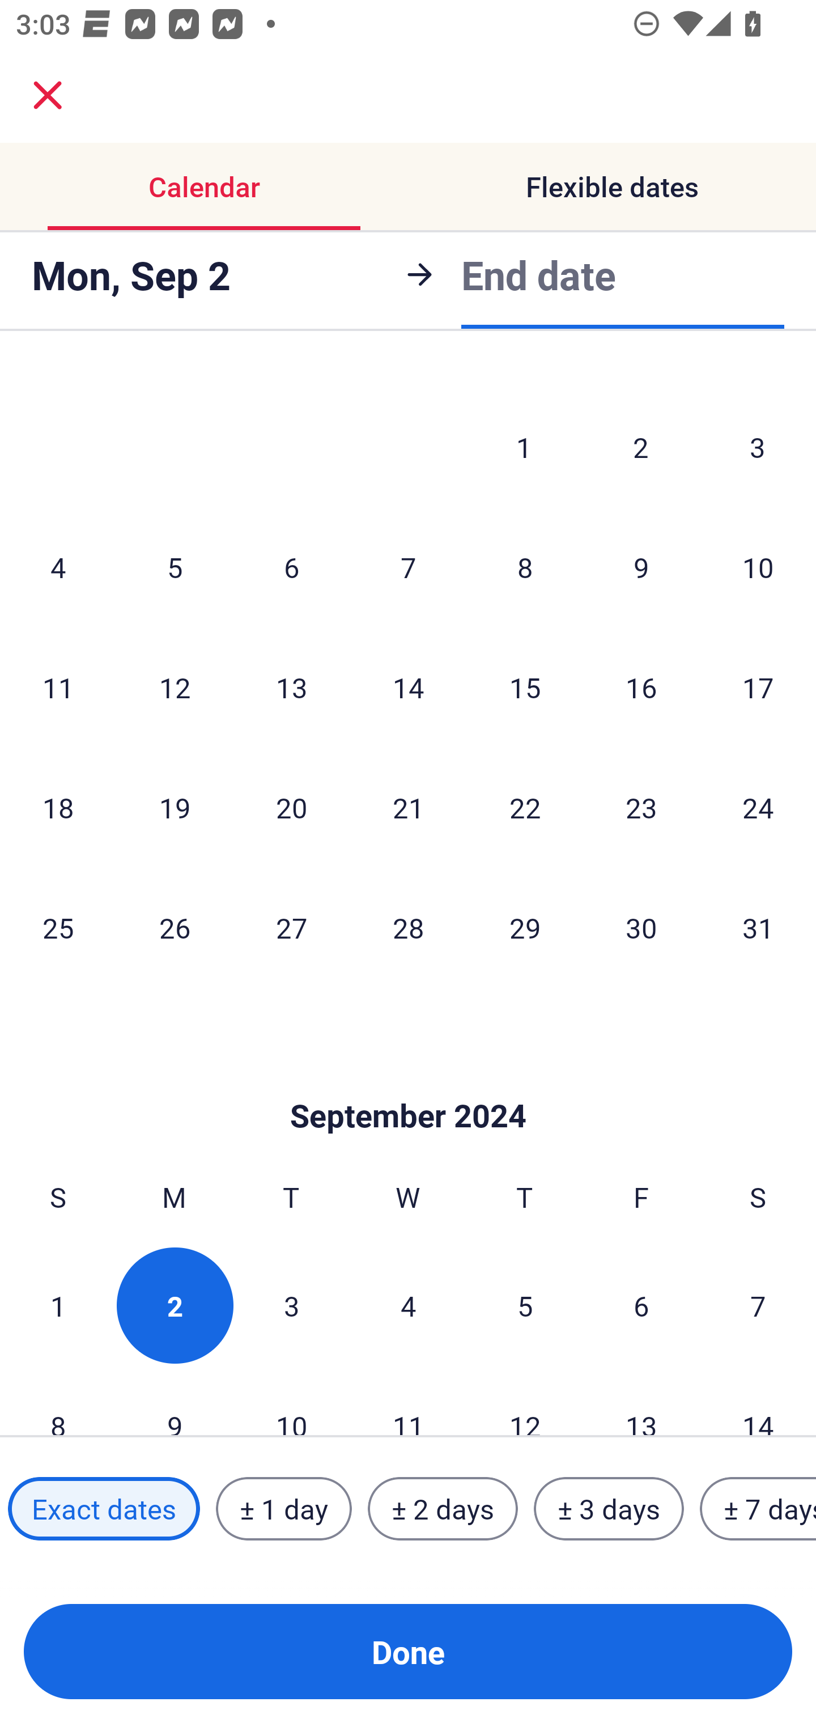  Describe the element at coordinates (408, 807) in the screenshot. I see `21 Wednesday, August 21, 2024` at that location.